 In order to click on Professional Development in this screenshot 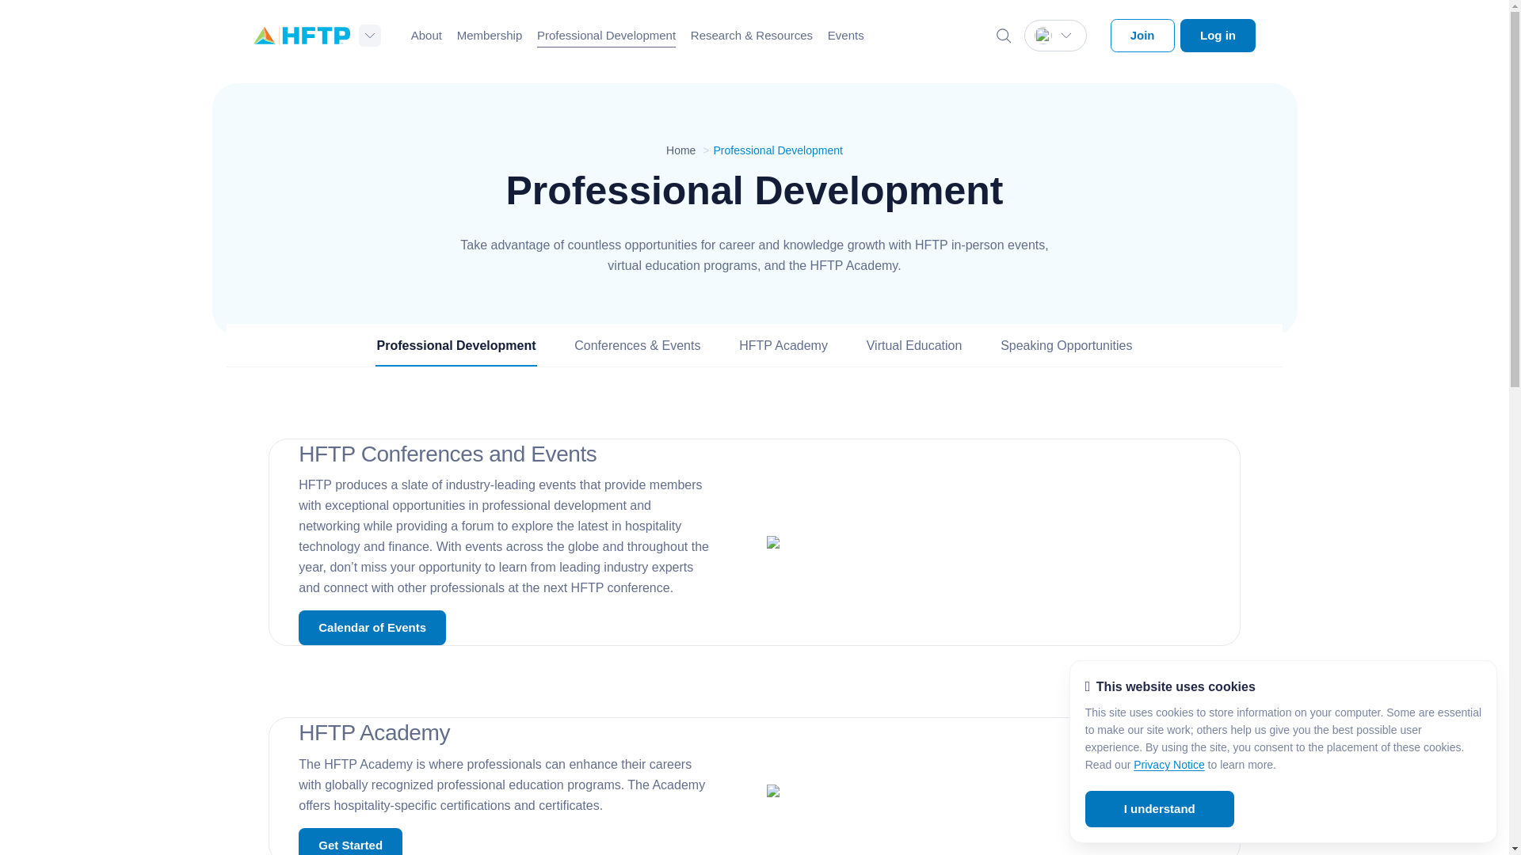, I will do `click(605, 36)`.